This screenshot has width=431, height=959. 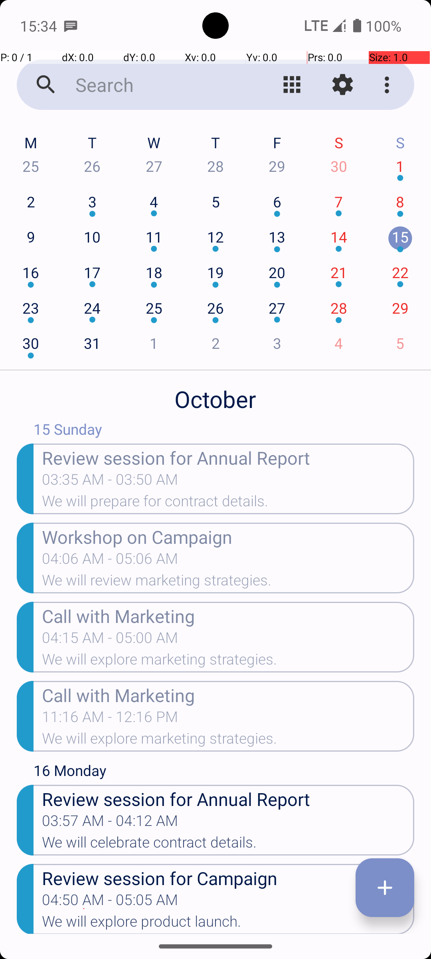 I want to click on We will celebrate contract details., so click(x=228, y=845).